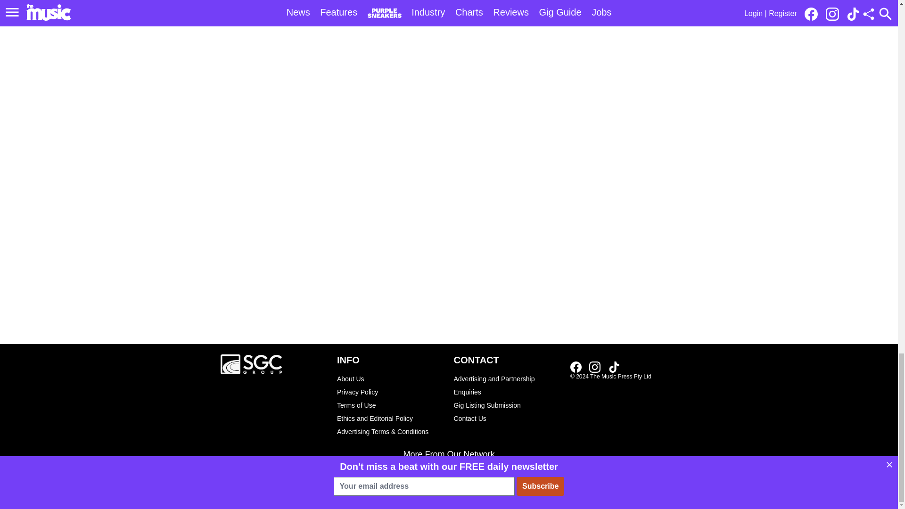  Describe the element at coordinates (614, 367) in the screenshot. I see `Link to our TikTok` at that location.